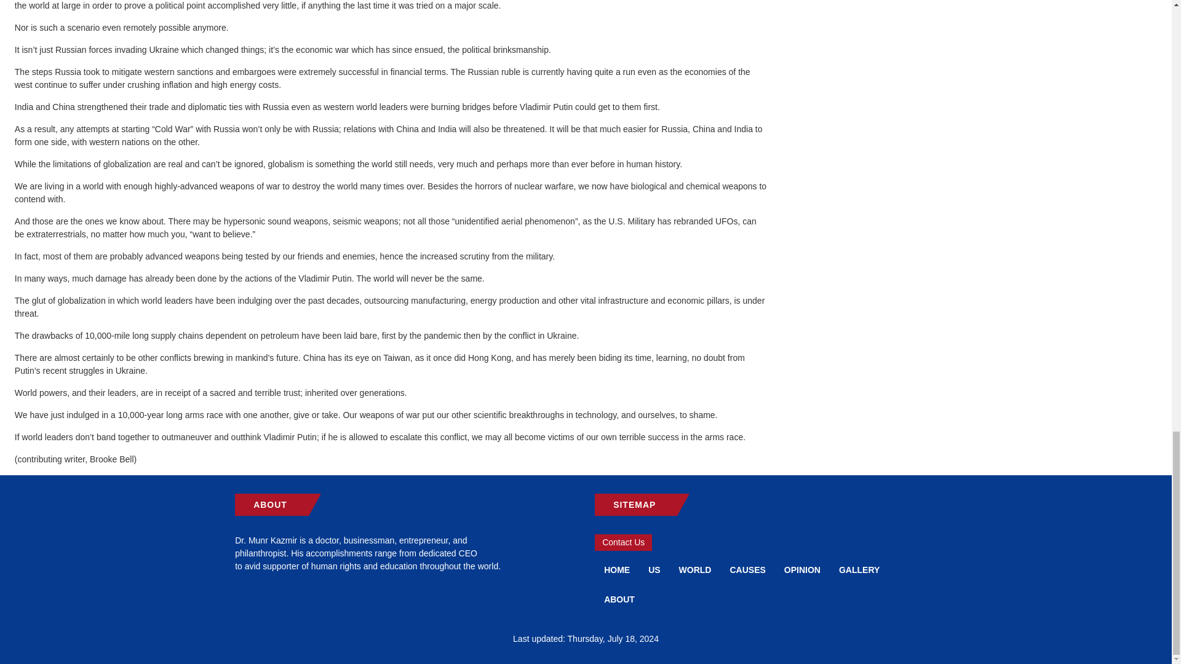 This screenshot has width=1181, height=664. I want to click on Gallery, so click(859, 569).